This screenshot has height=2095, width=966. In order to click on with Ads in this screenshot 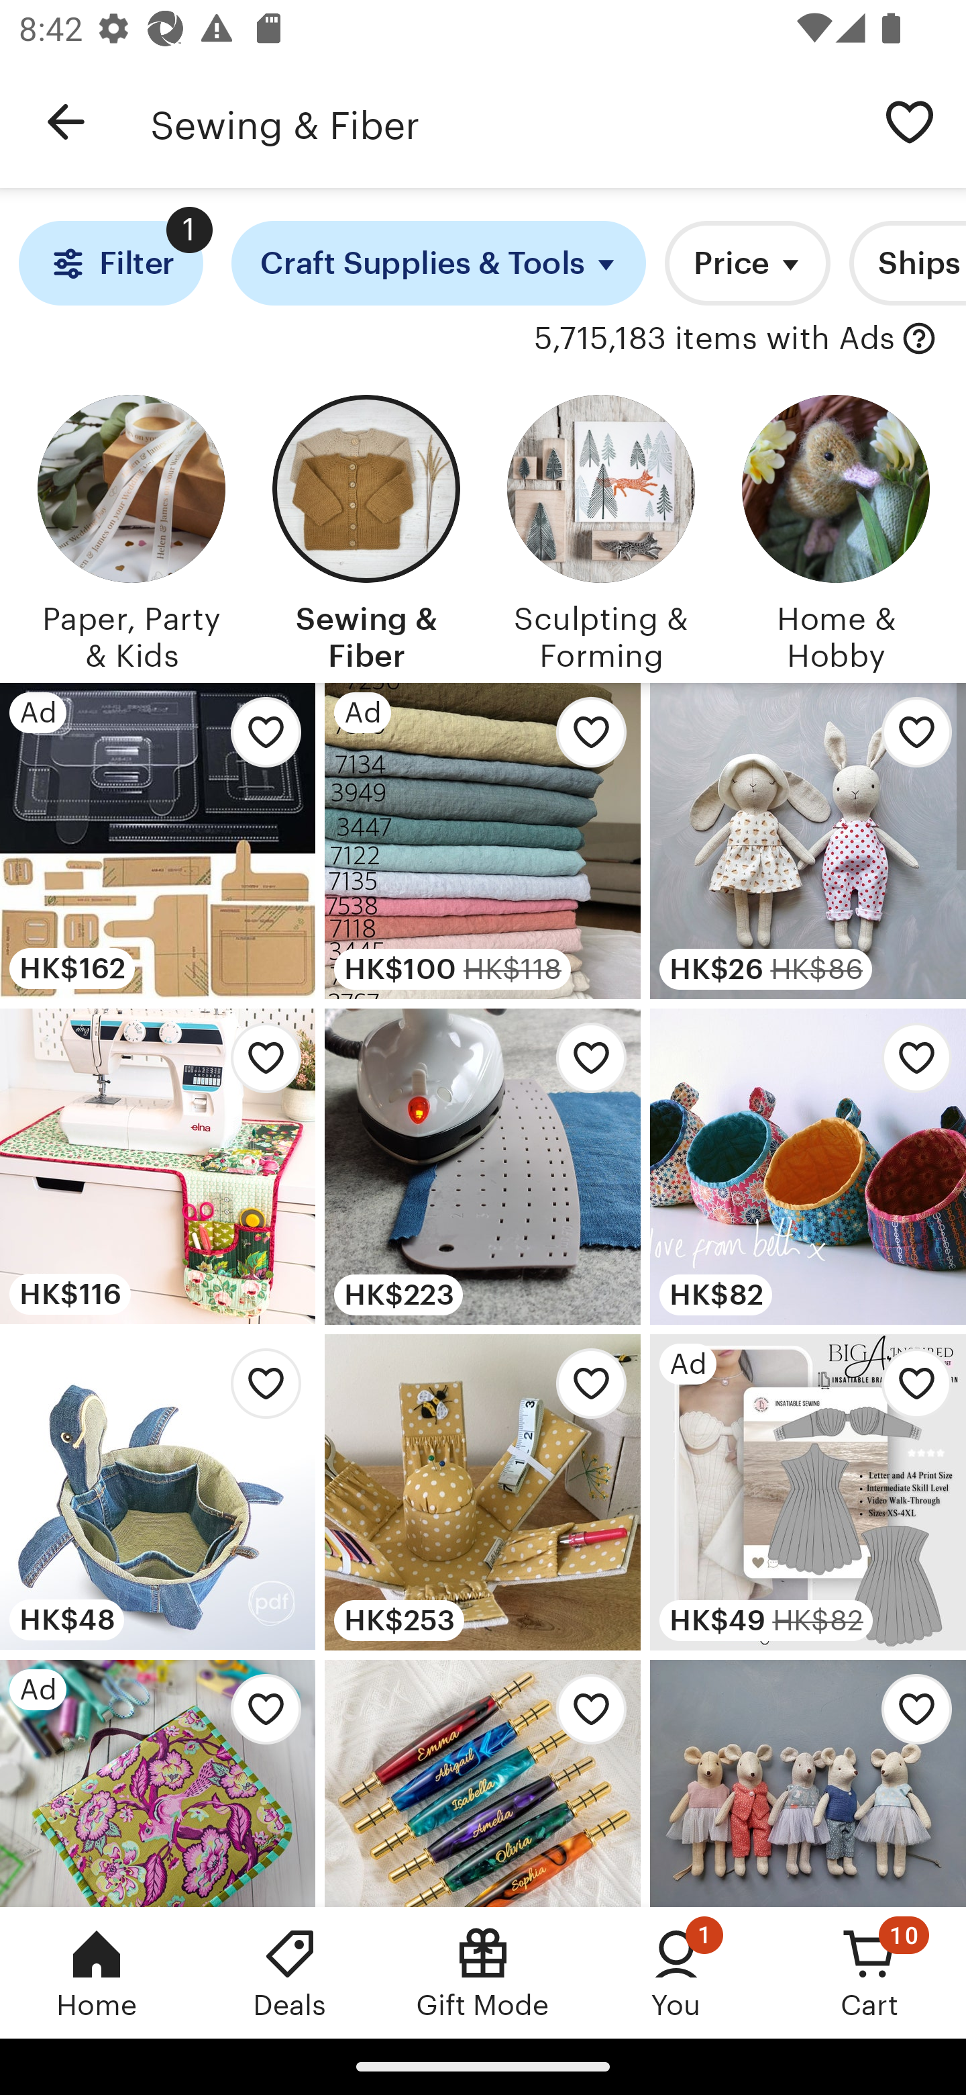, I will do `click(919, 339)`.